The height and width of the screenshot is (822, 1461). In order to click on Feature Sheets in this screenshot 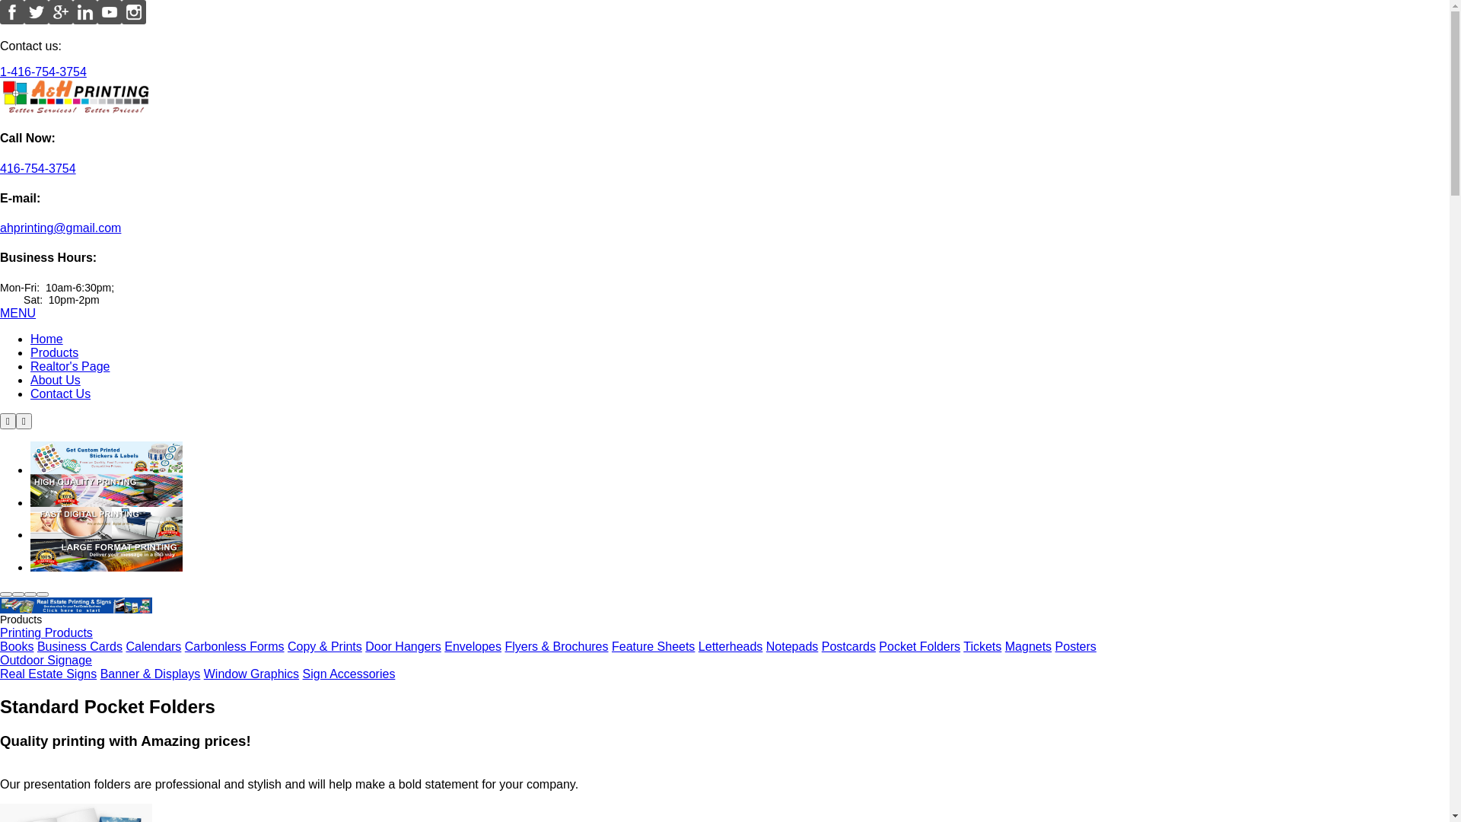, I will do `click(653, 647)`.